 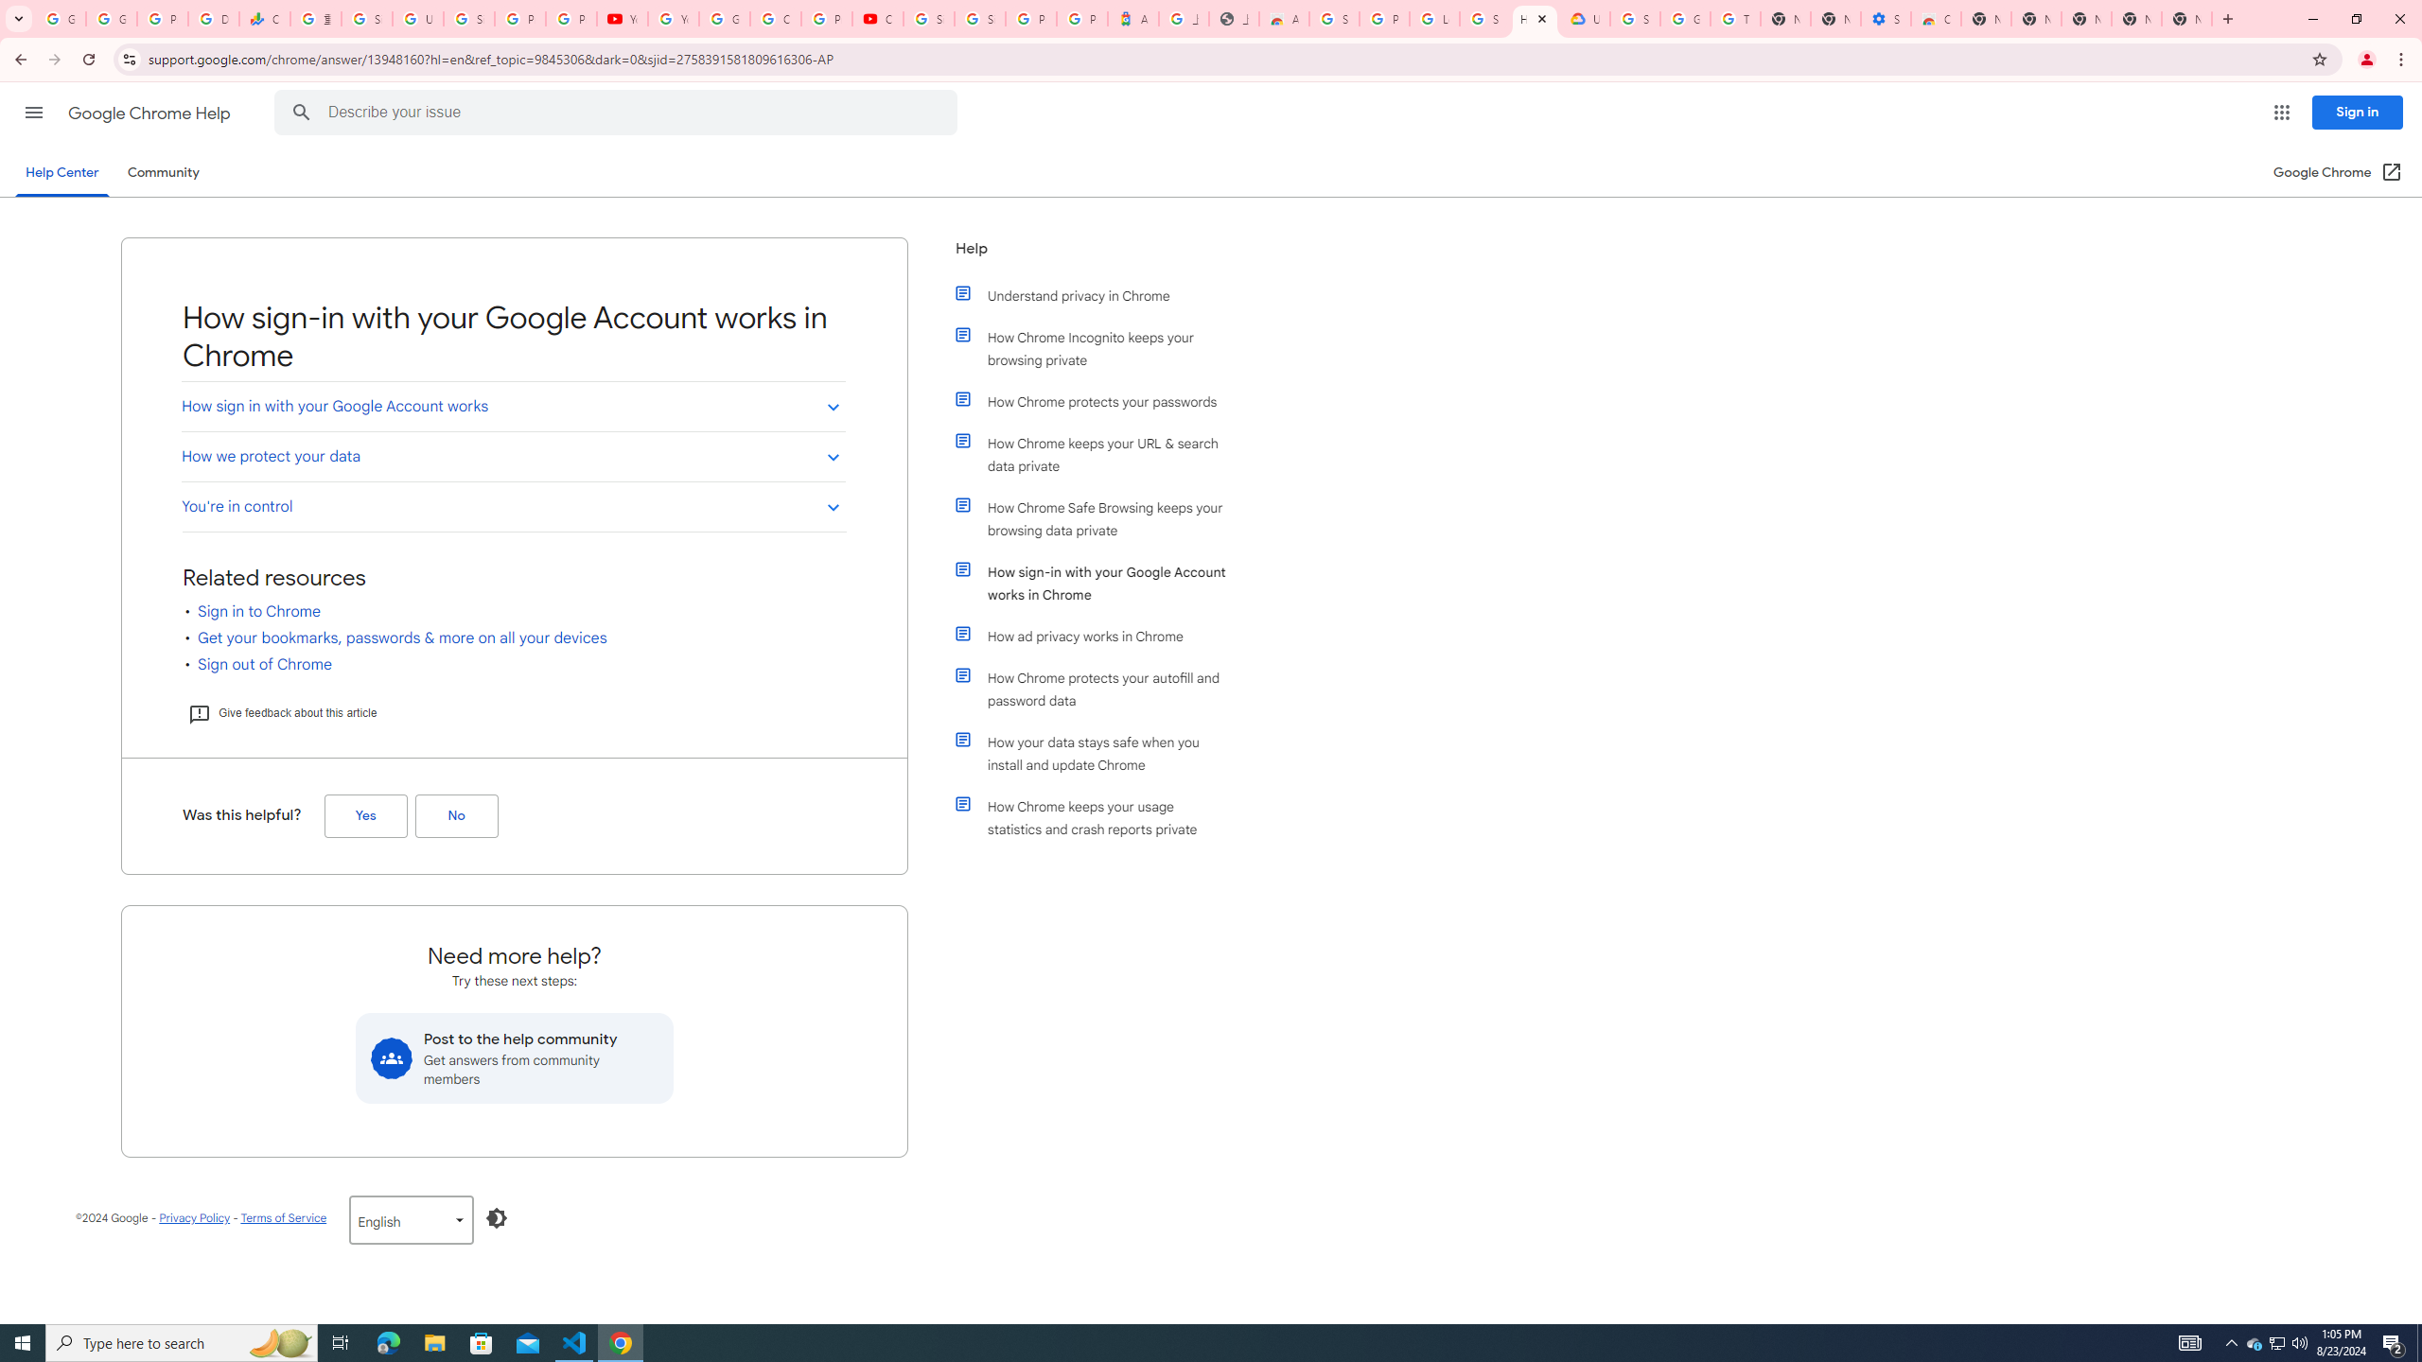 What do you see at coordinates (151, 113) in the screenshot?
I see `Google Chrome Help` at bounding box center [151, 113].